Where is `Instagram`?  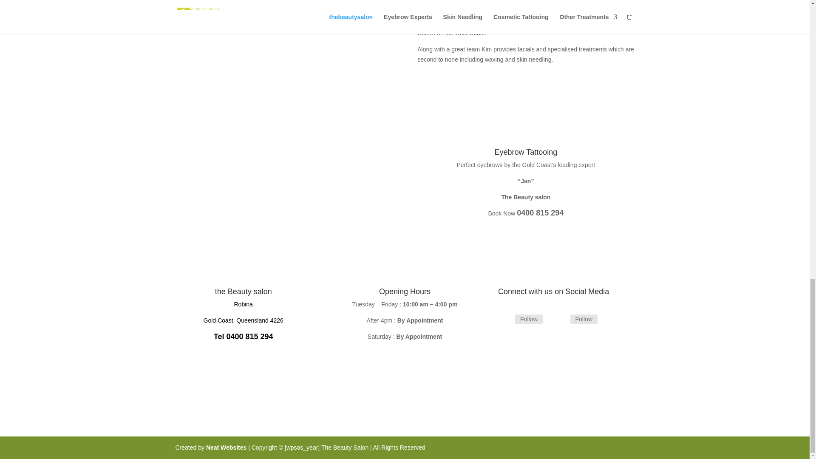 Instagram is located at coordinates (584, 319).